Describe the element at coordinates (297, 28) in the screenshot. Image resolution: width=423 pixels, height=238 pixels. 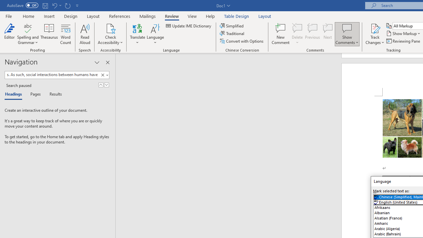
I see `Delete` at that location.